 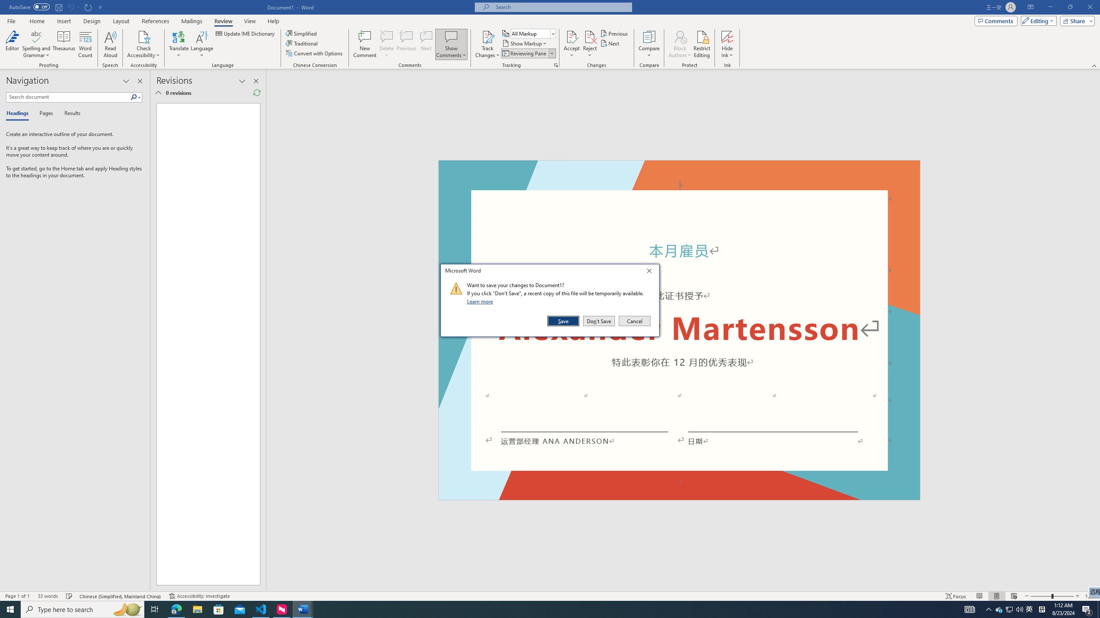 What do you see at coordinates (1042, 609) in the screenshot?
I see `Tray Input Indicator - Chinese (Simplified, China)` at bounding box center [1042, 609].